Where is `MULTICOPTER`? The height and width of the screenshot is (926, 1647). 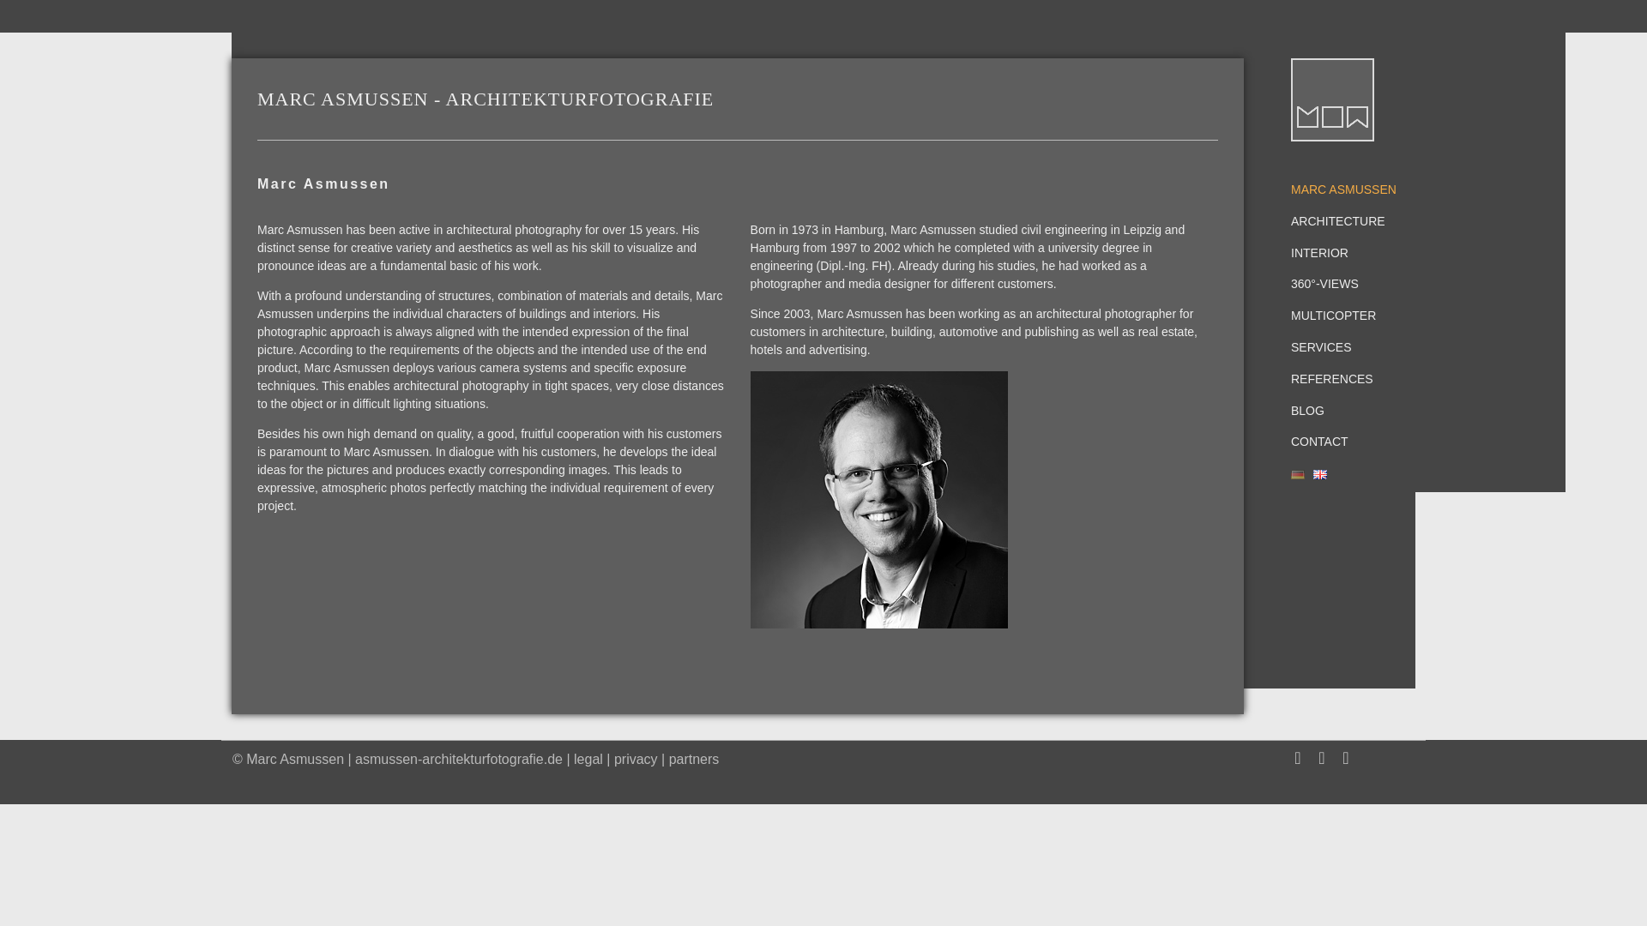
MULTICOPTER is located at coordinates (1348, 316).